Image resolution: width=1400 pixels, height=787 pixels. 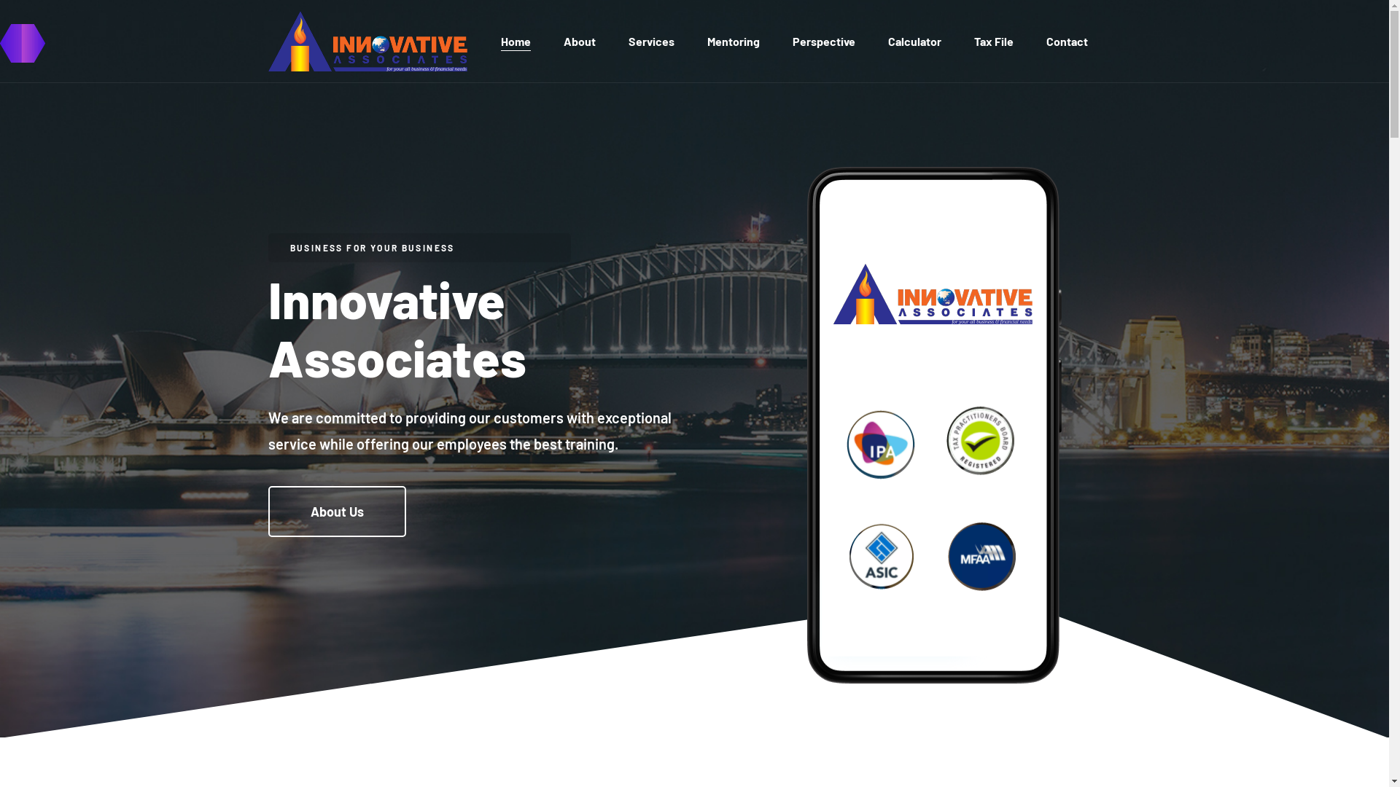 What do you see at coordinates (914, 41) in the screenshot?
I see `Calculator` at bounding box center [914, 41].